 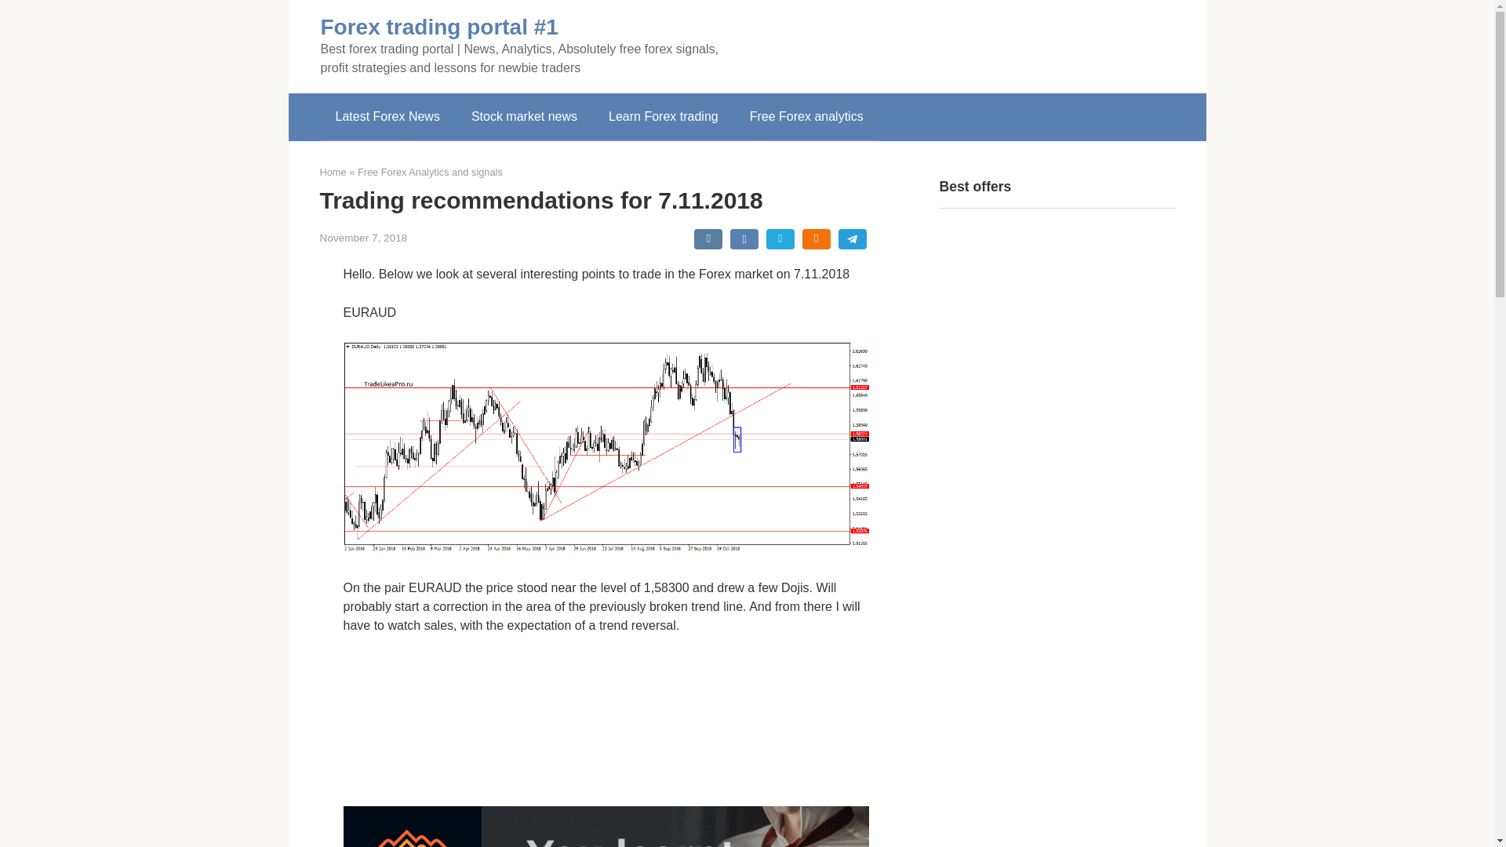 I want to click on Stock market news, so click(x=524, y=116).